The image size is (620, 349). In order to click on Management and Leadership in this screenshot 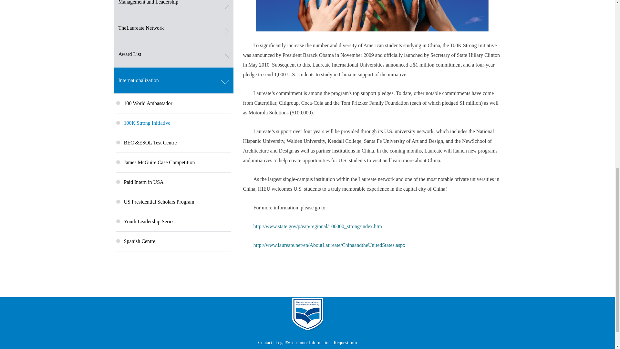, I will do `click(173, 8)`.